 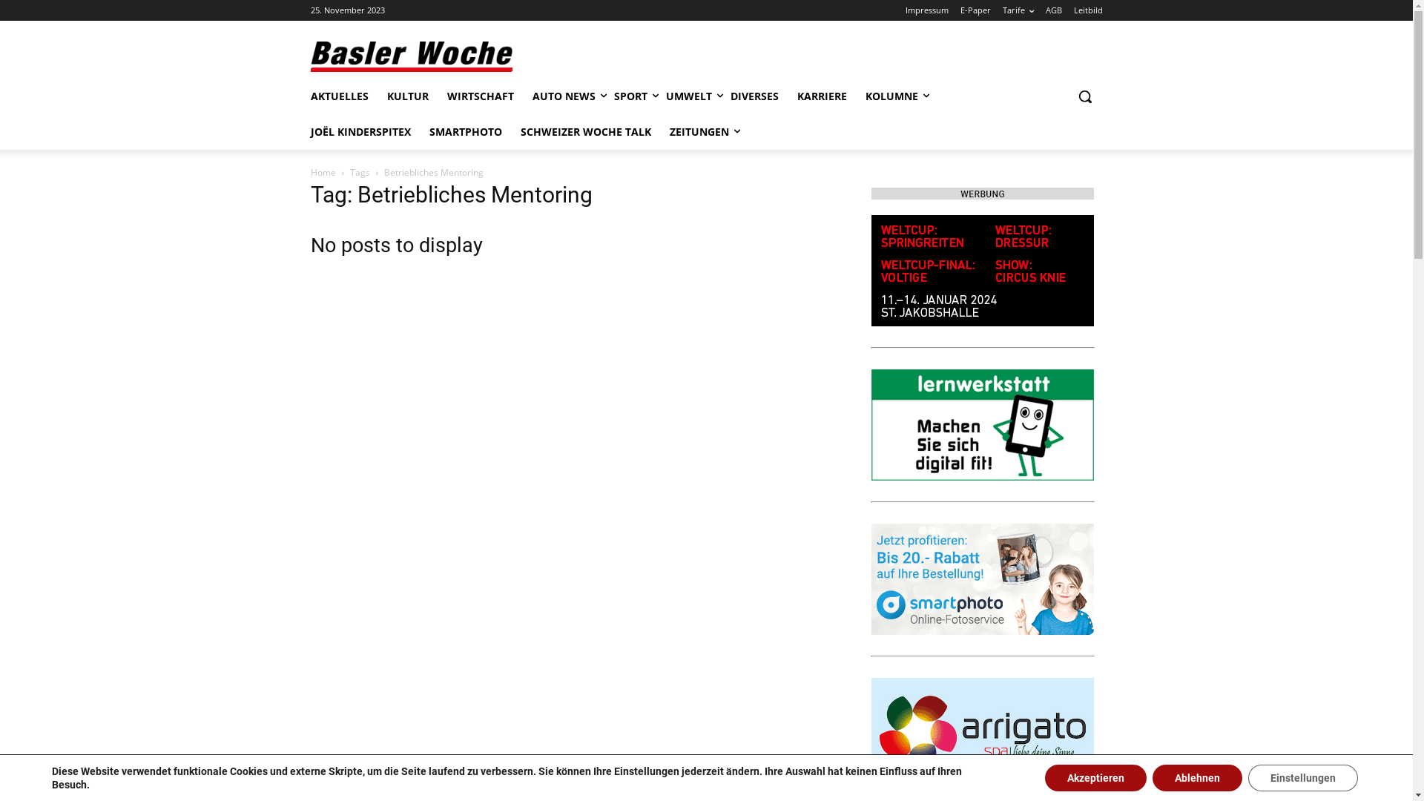 What do you see at coordinates (822, 96) in the screenshot?
I see `KARRIERE` at bounding box center [822, 96].